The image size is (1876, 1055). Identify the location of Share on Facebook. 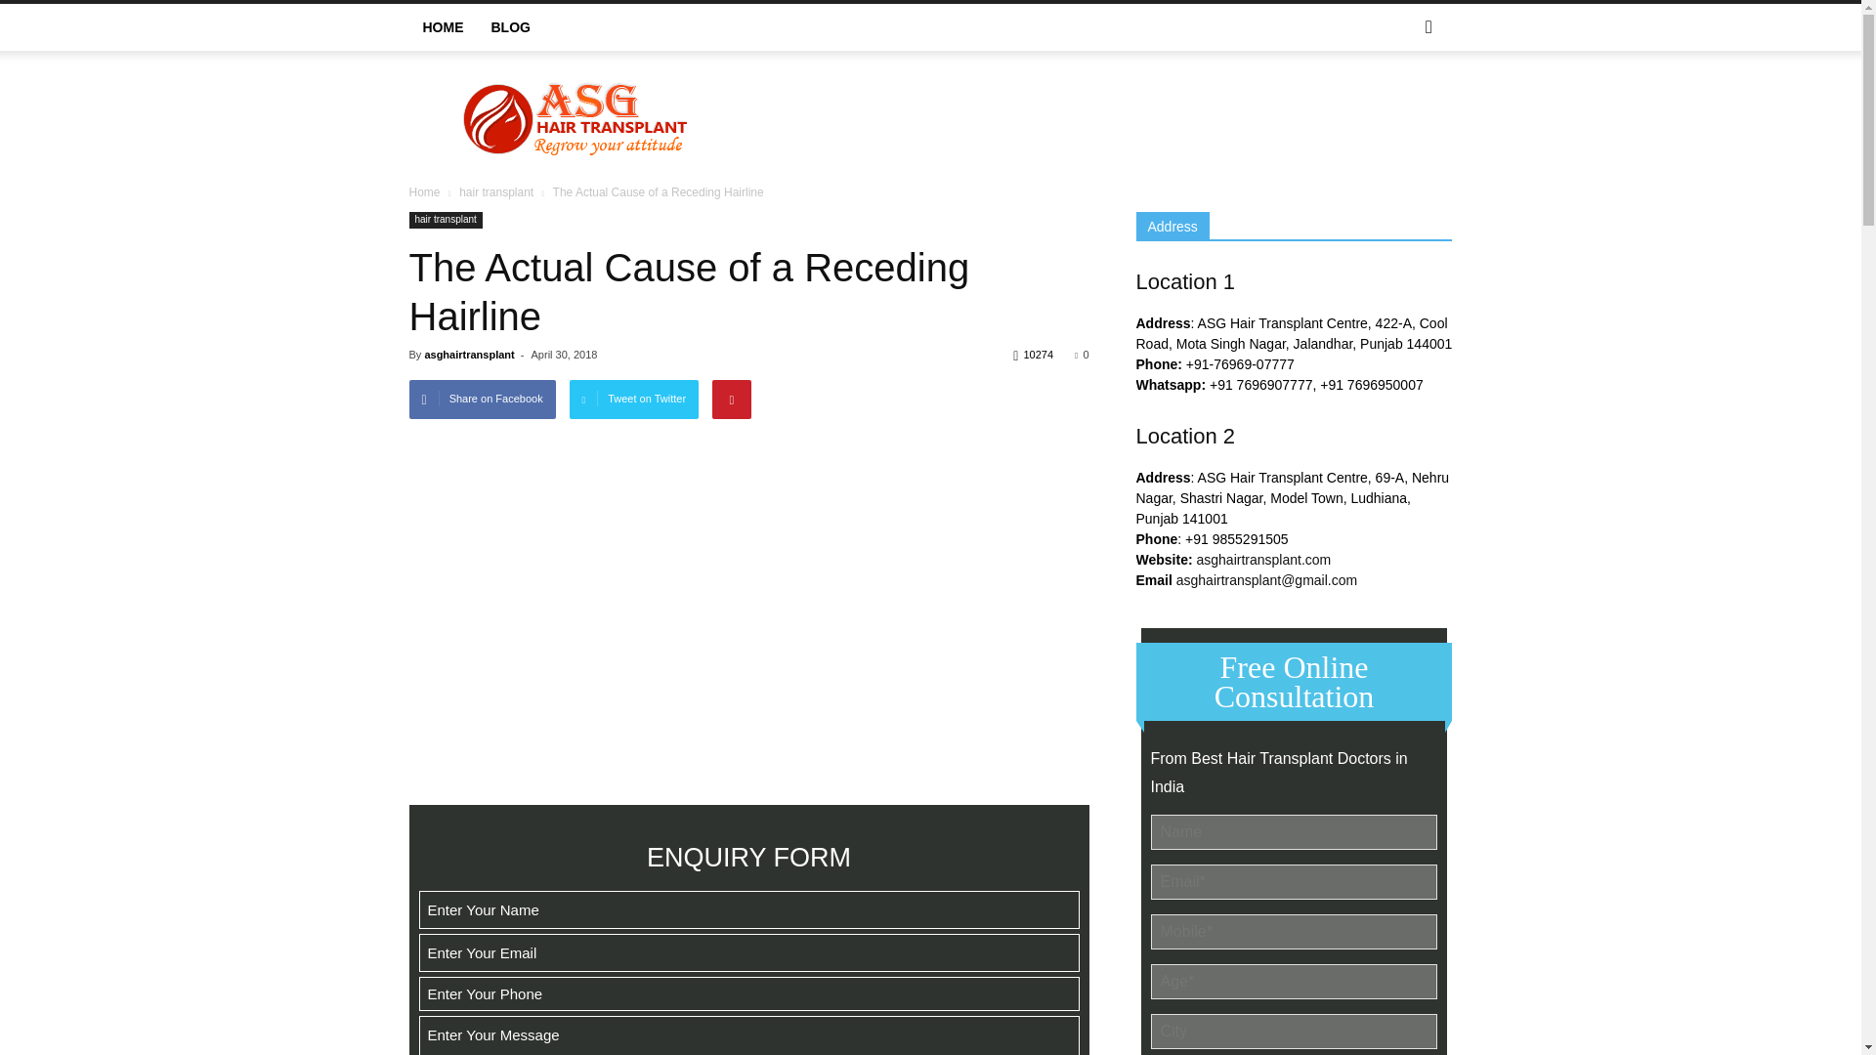
(482, 399).